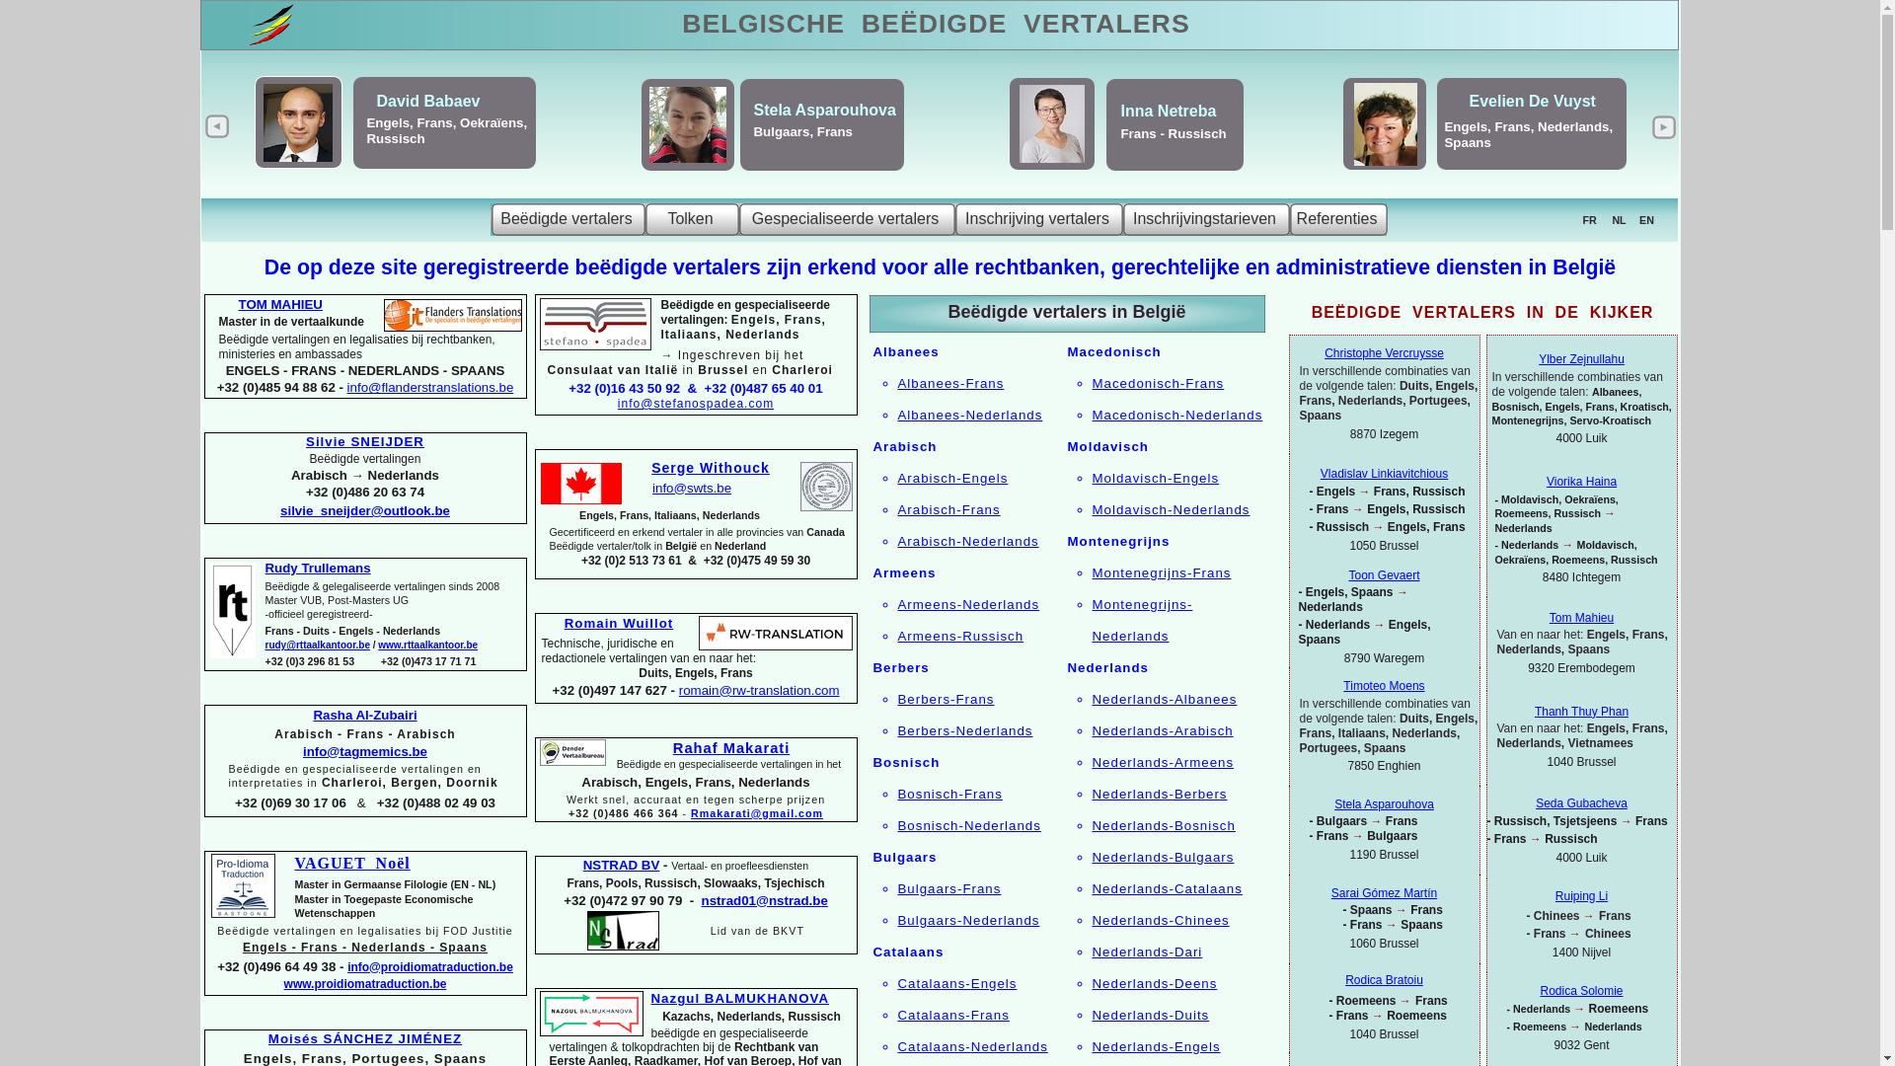 The image size is (1895, 1066). Describe the element at coordinates (1163, 730) in the screenshot. I see `Nederlands-Arabisch` at that location.